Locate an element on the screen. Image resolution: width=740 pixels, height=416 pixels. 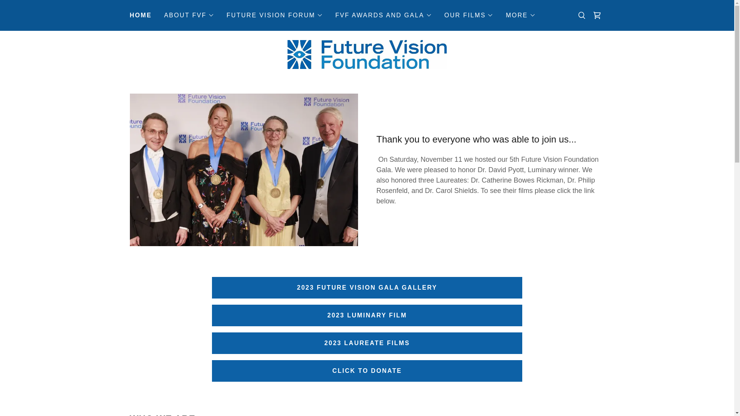
HOME is located at coordinates (140, 15).